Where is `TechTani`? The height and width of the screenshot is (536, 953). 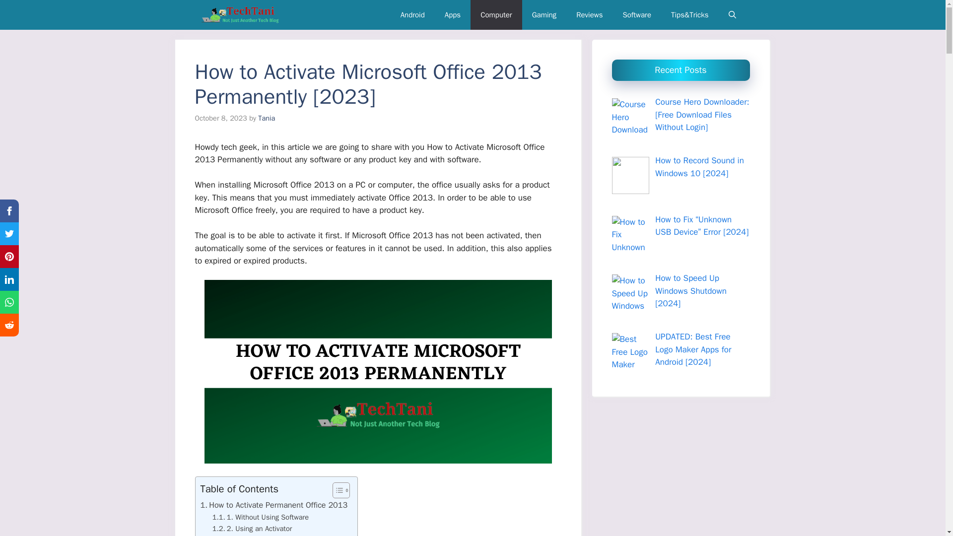
TechTani is located at coordinates (239, 15).